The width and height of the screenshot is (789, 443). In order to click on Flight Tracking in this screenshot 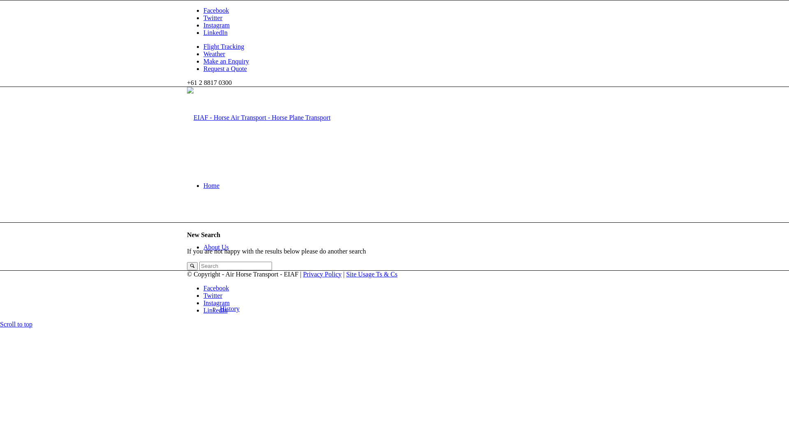, I will do `click(224, 47)`.